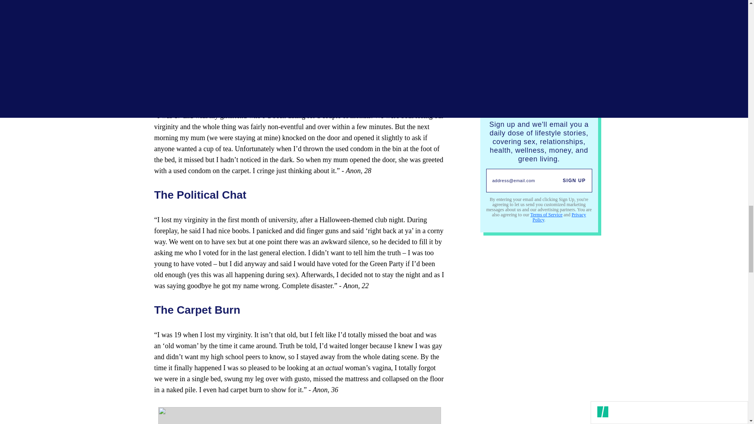 Image resolution: width=754 pixels, height=424 pixels. I want to click on SIGN UP, so click(574, 181).